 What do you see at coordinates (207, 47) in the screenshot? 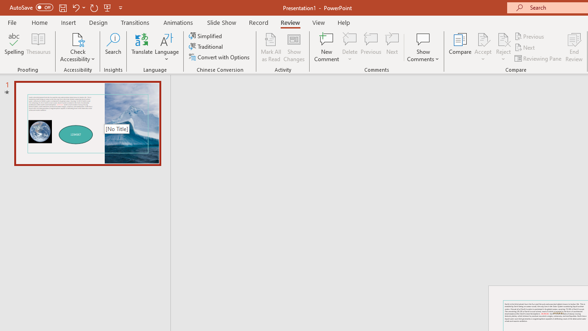
I see `Traditional` at bounding box center [207, 47].